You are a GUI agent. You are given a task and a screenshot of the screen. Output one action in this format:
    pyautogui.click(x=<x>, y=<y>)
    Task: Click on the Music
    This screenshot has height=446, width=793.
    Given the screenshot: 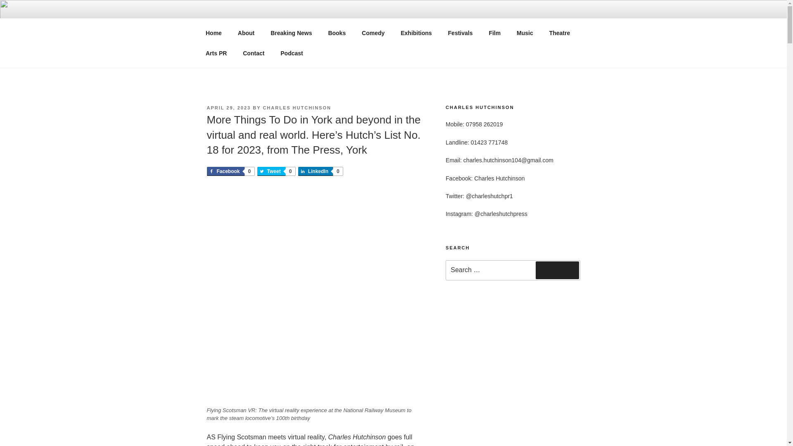 What is the action you would take?
    pyautogui.click(x=495, y=33)
    